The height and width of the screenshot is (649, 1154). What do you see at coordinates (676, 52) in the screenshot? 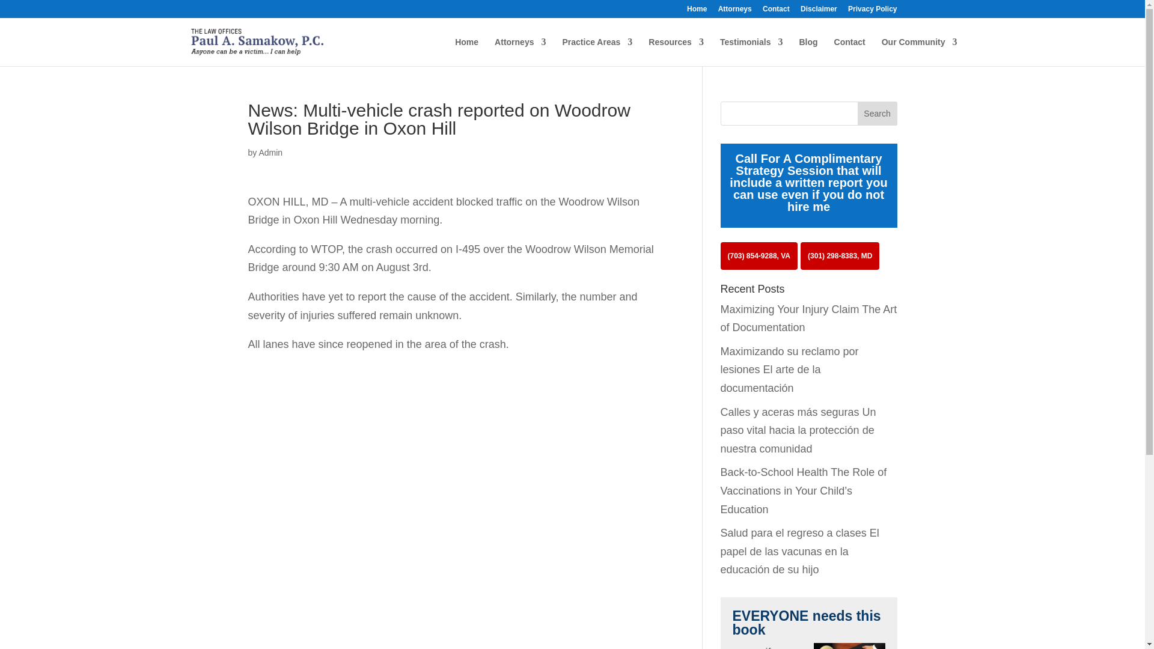
I see `Resources` at bounding box center [676, 52].